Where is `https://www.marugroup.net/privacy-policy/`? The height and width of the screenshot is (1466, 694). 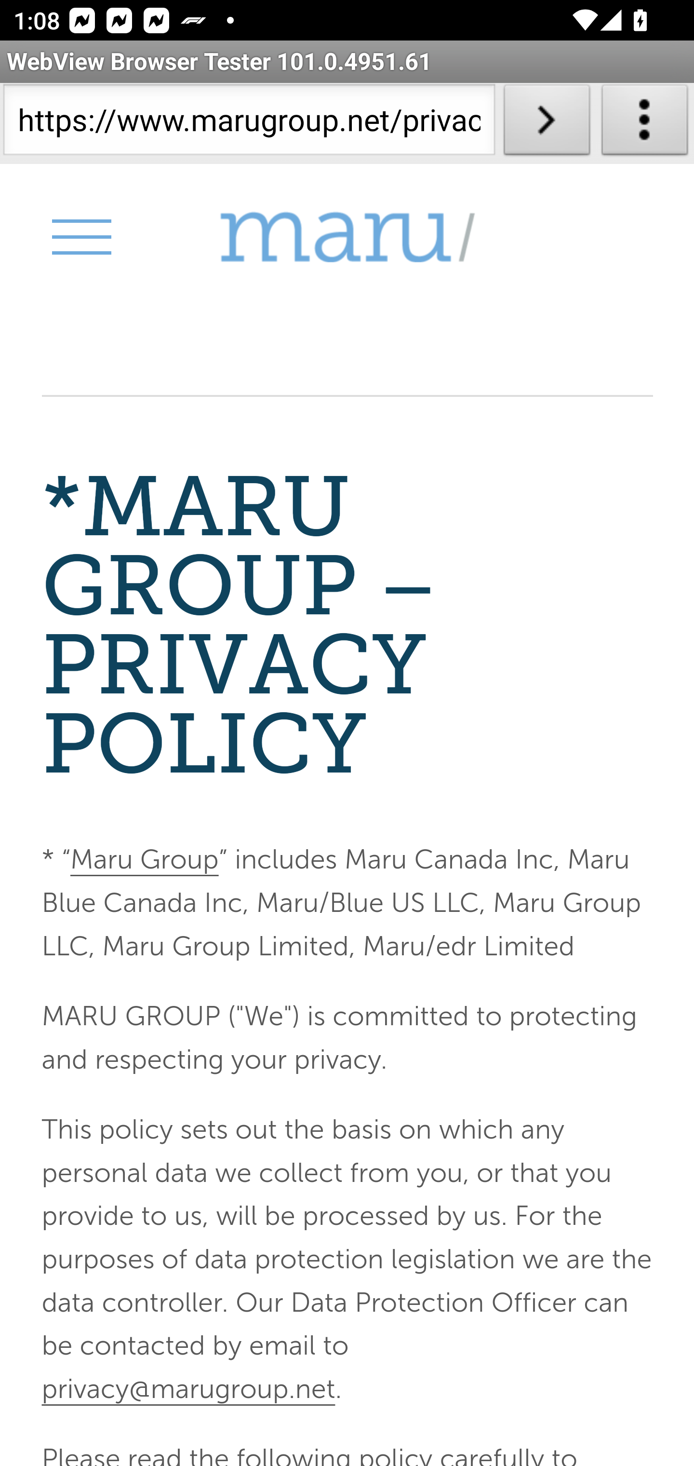
https://www.marugroup.net/privacy-policy/ is located at coordinates (249, 123).